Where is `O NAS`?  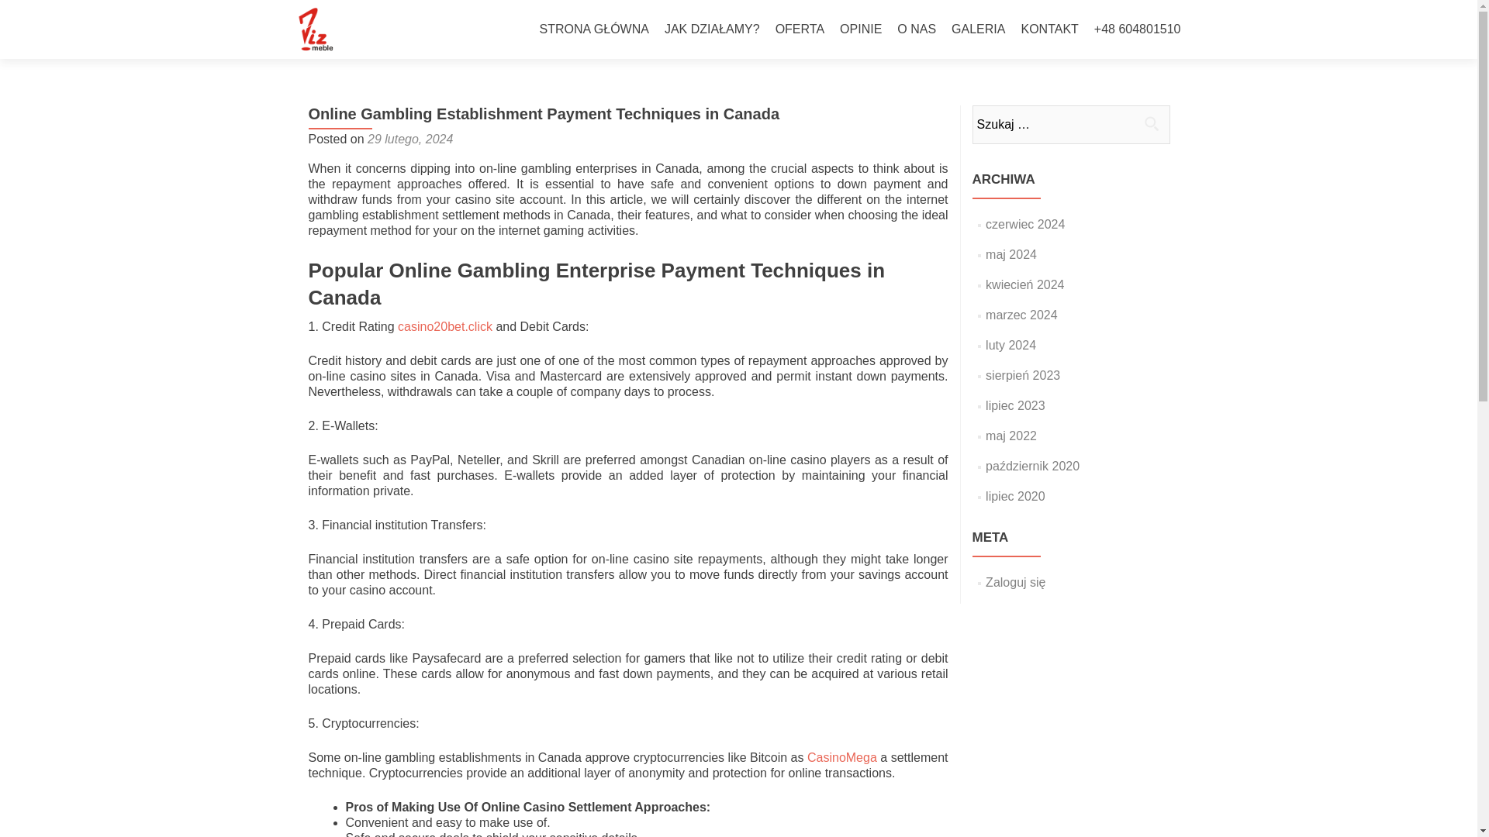
O NAS is located at coordinates (917, 29).